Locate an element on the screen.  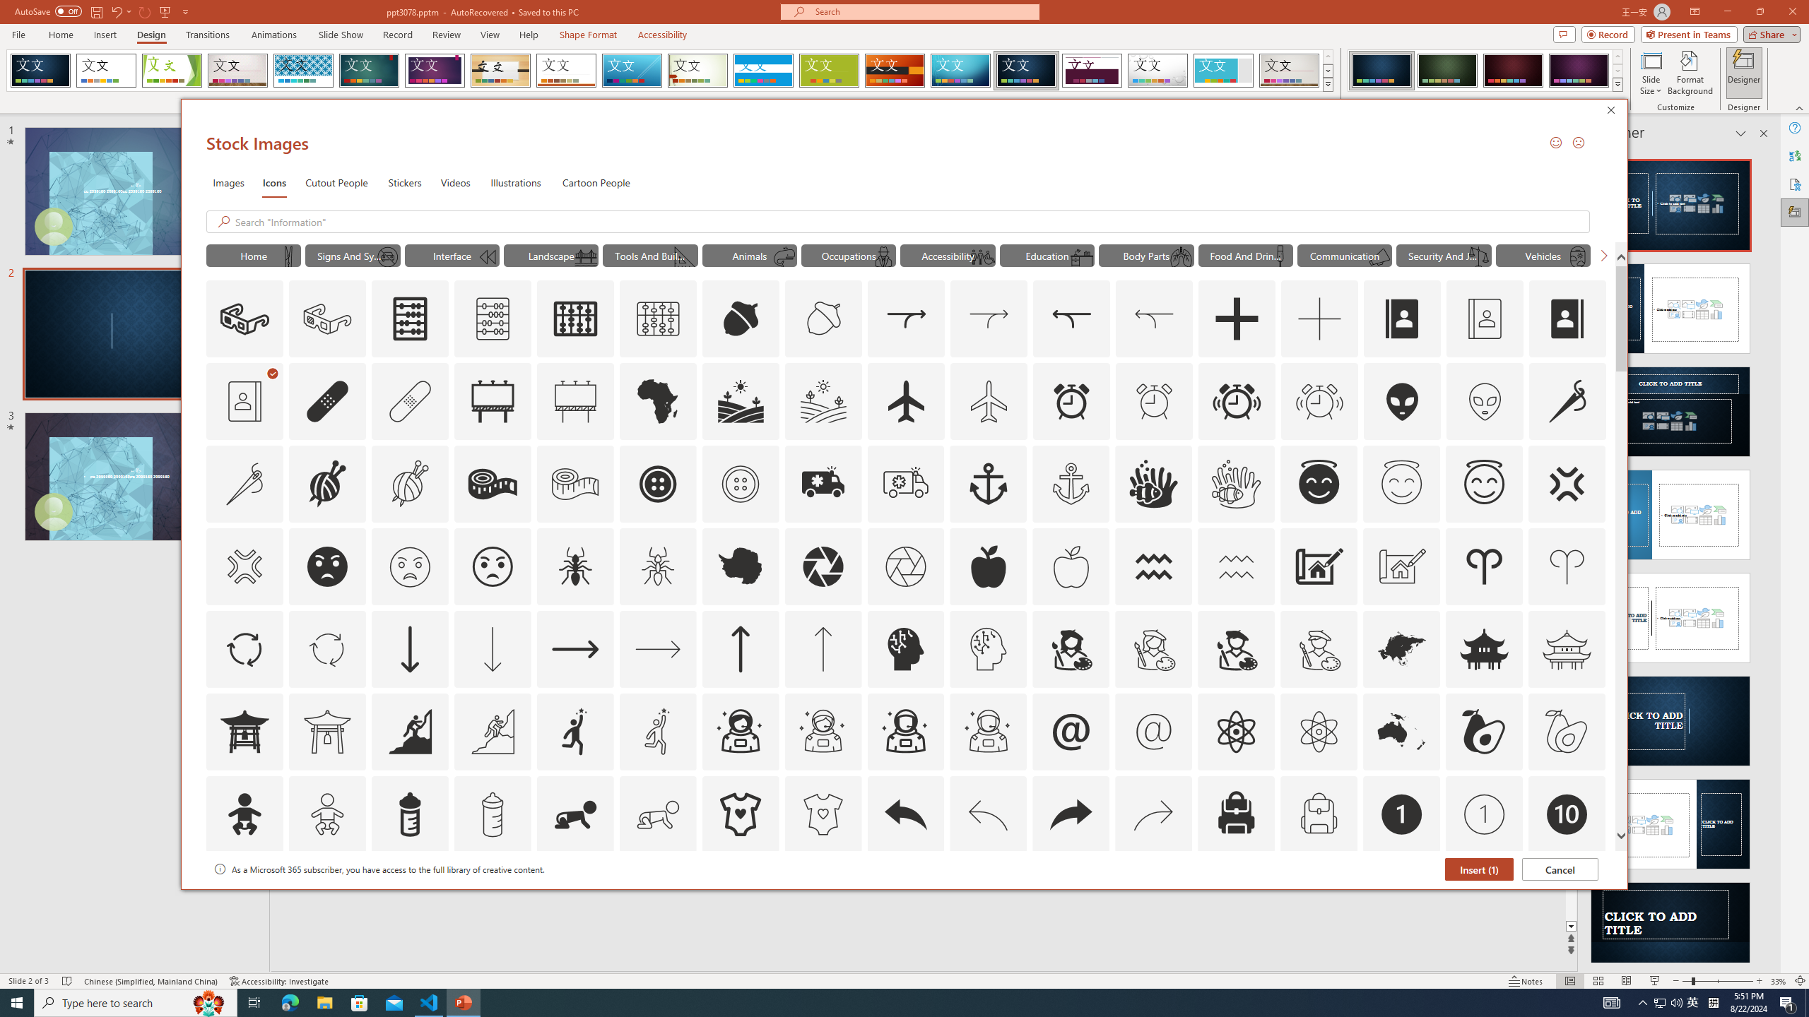
AutomationID: Icons_Architecture_M is located at coordinates (1402, 566).